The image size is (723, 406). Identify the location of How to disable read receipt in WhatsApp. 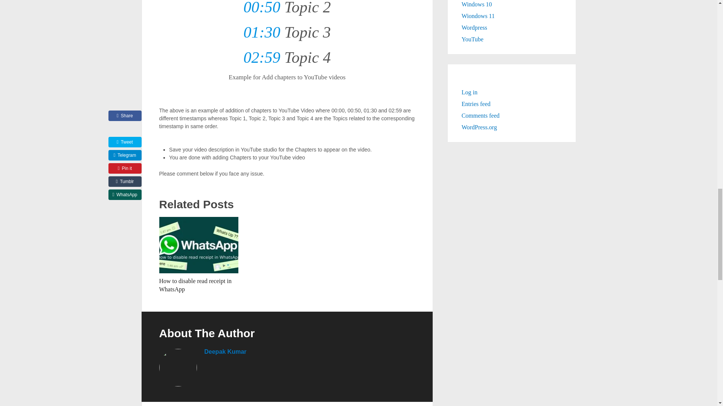
(199, 245).